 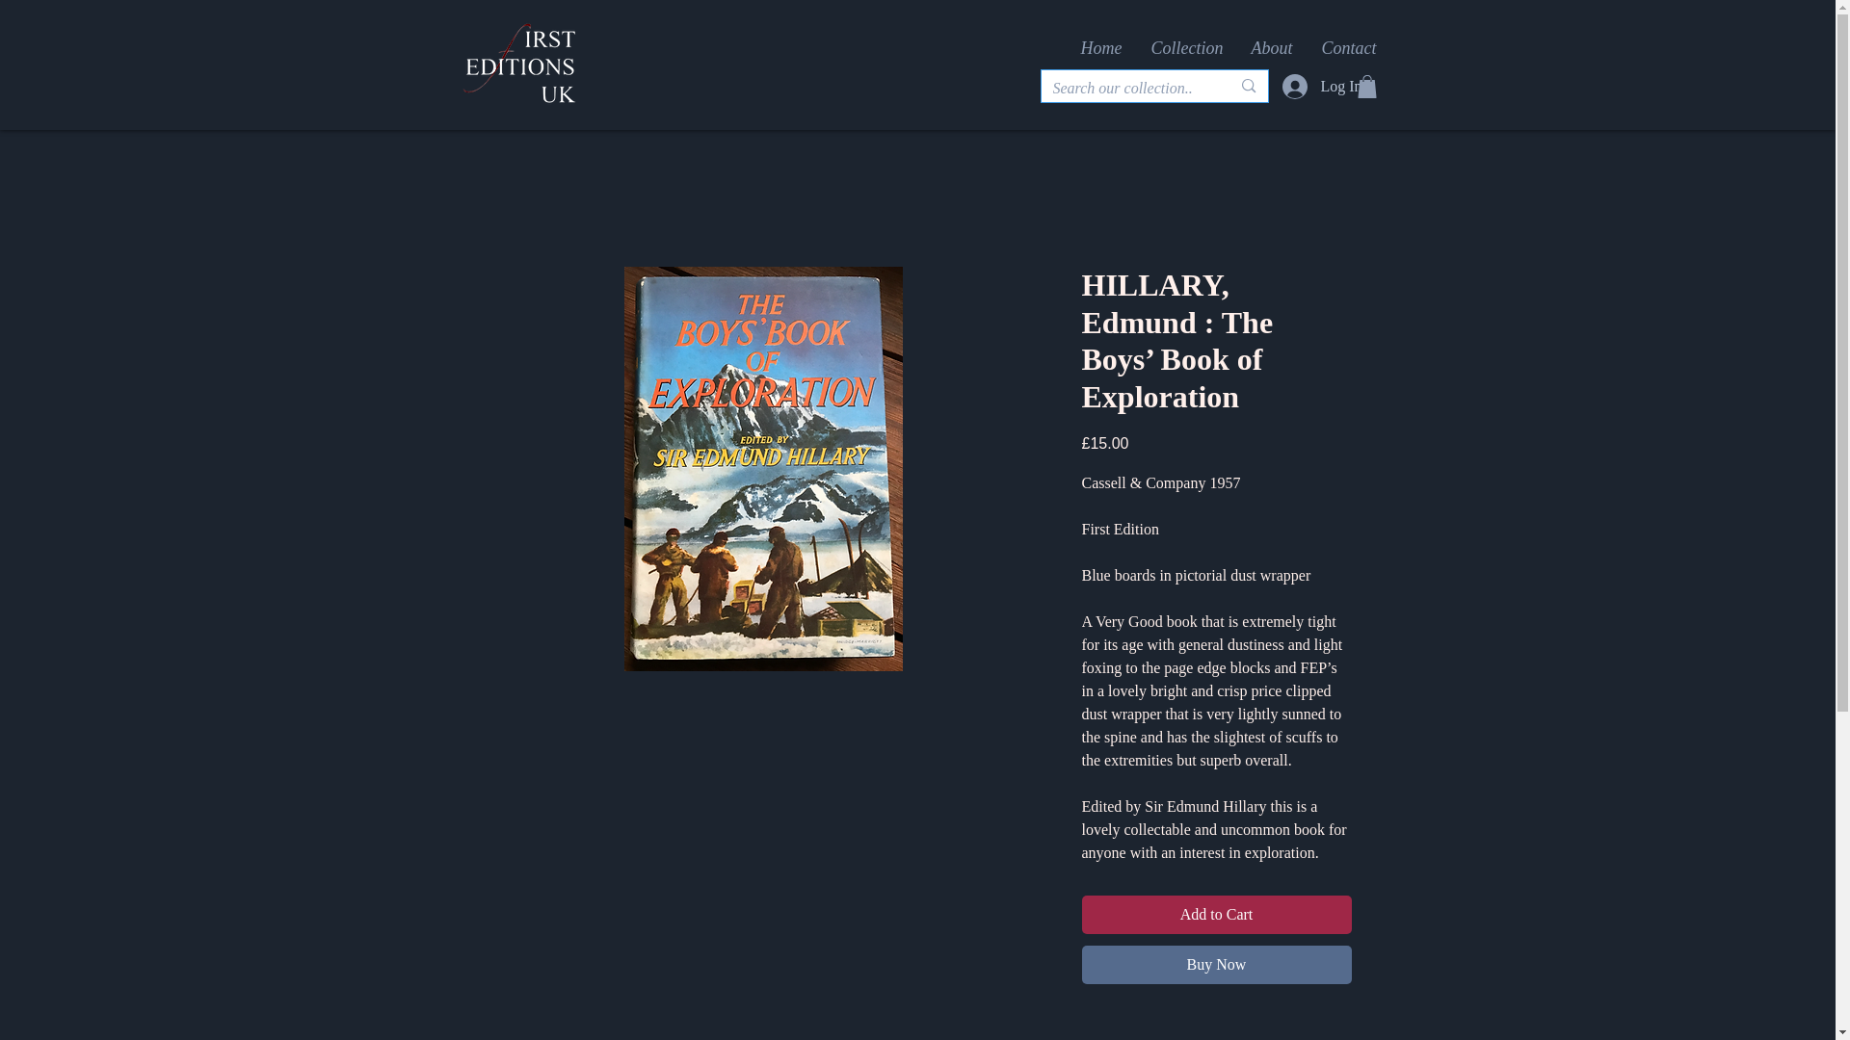 What do you see at coordinates (1272, 47) in the screenshot?
I see `About` at bounding box center [1272, 47].